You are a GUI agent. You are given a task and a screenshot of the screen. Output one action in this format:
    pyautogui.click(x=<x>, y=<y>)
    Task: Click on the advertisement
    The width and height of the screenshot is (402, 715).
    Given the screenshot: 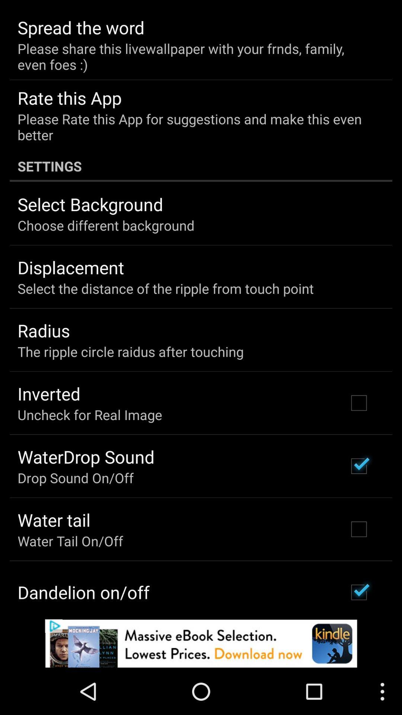 What is the action you would take?
    pyautogui.click(x=201, y=643)
    